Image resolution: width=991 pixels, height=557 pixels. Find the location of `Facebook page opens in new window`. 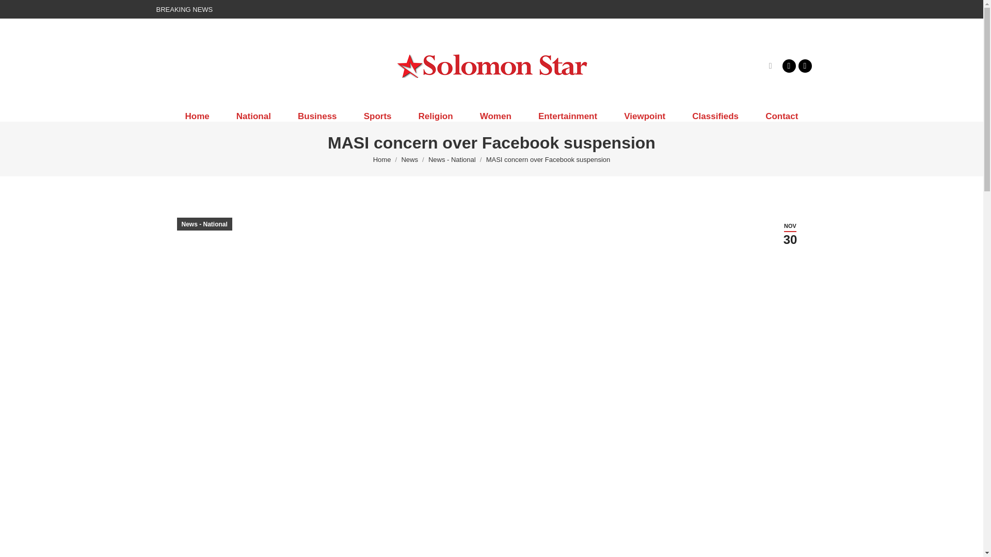

Facebook page opens in new window is located at coordinates (789, 65).